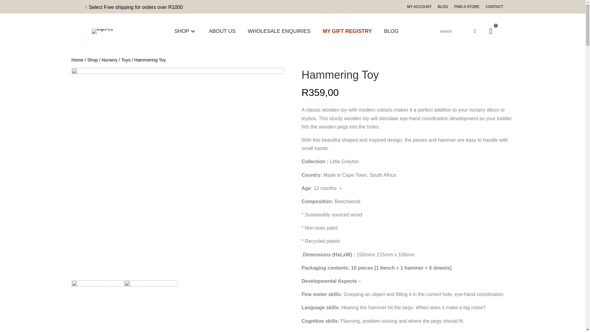  Describe the element at coordinates (185, 31) in the screenshot. I see `SHOP` at that location.